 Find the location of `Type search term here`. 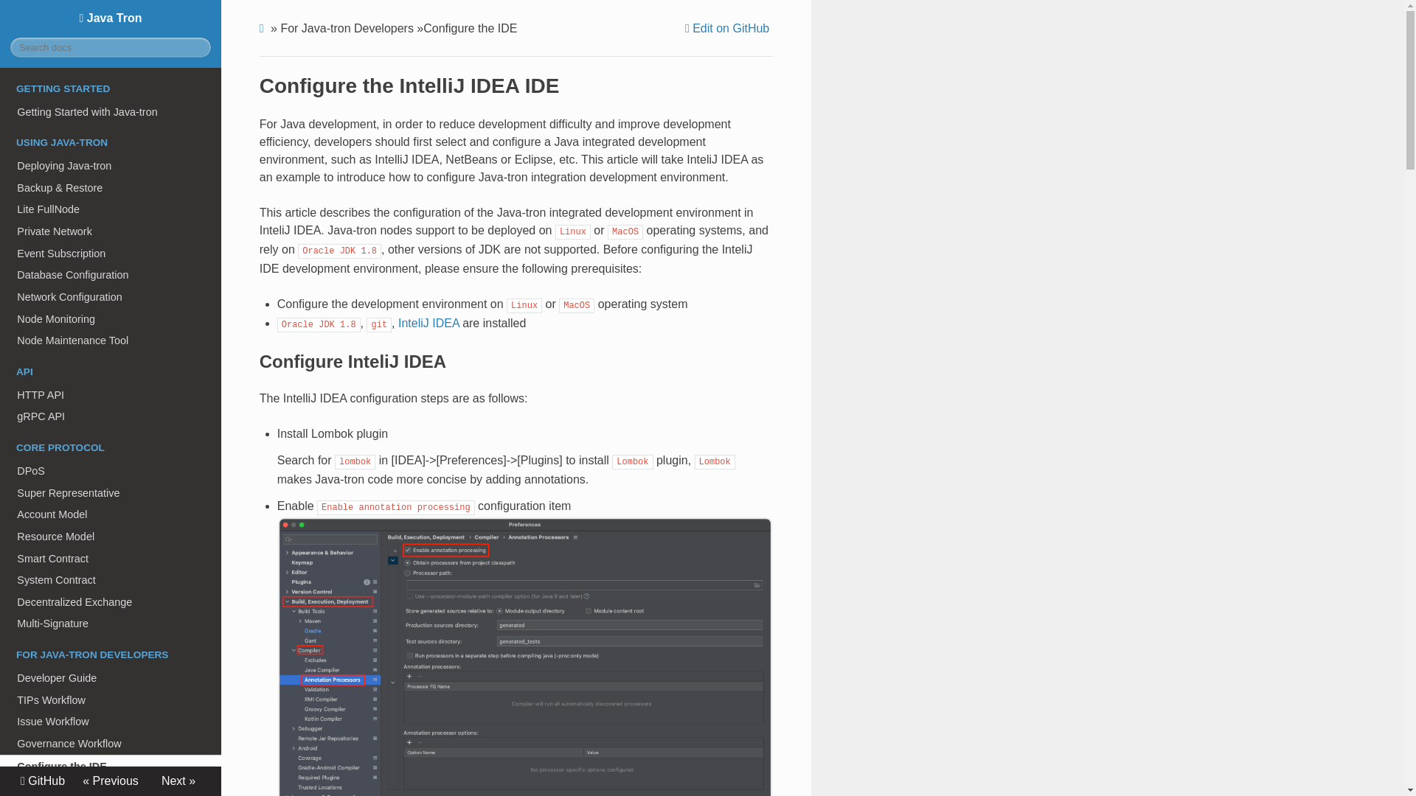

Type search term here is located at coordinates (111, 47).